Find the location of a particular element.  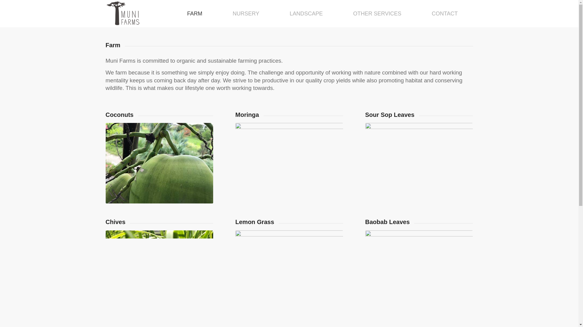

LANDSCAPE is located at coordinates (306, 13).